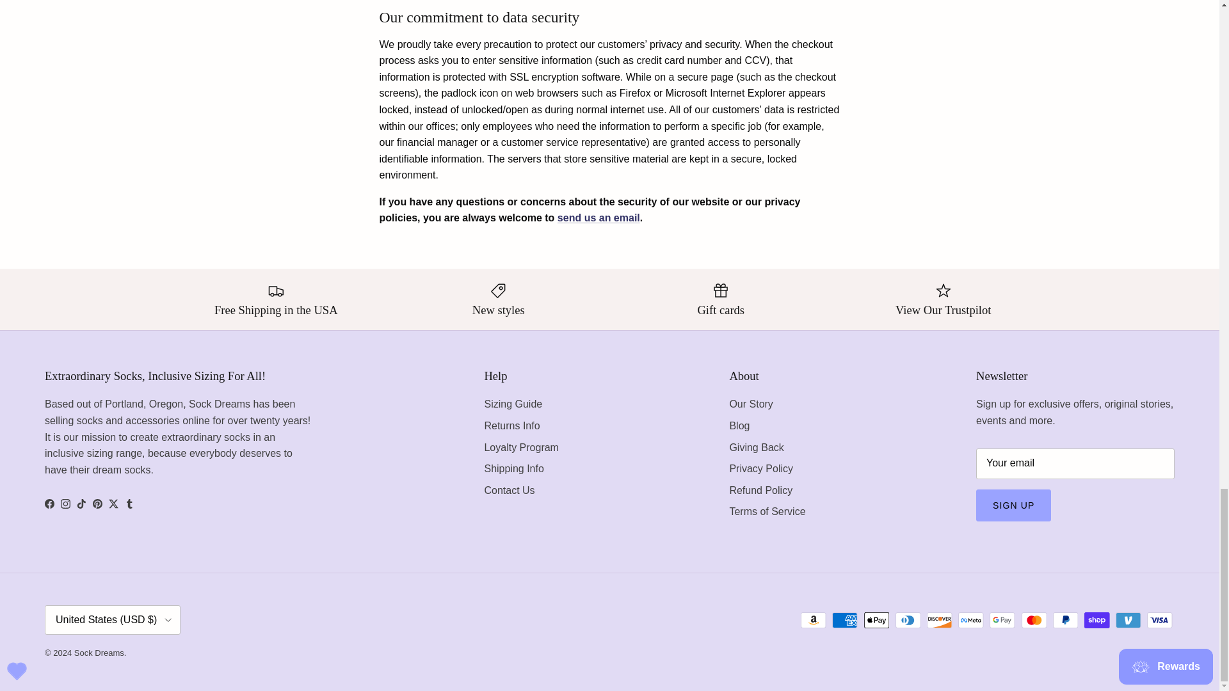  I want to click on Sock Dreams on TikTok, so click(81, 503).